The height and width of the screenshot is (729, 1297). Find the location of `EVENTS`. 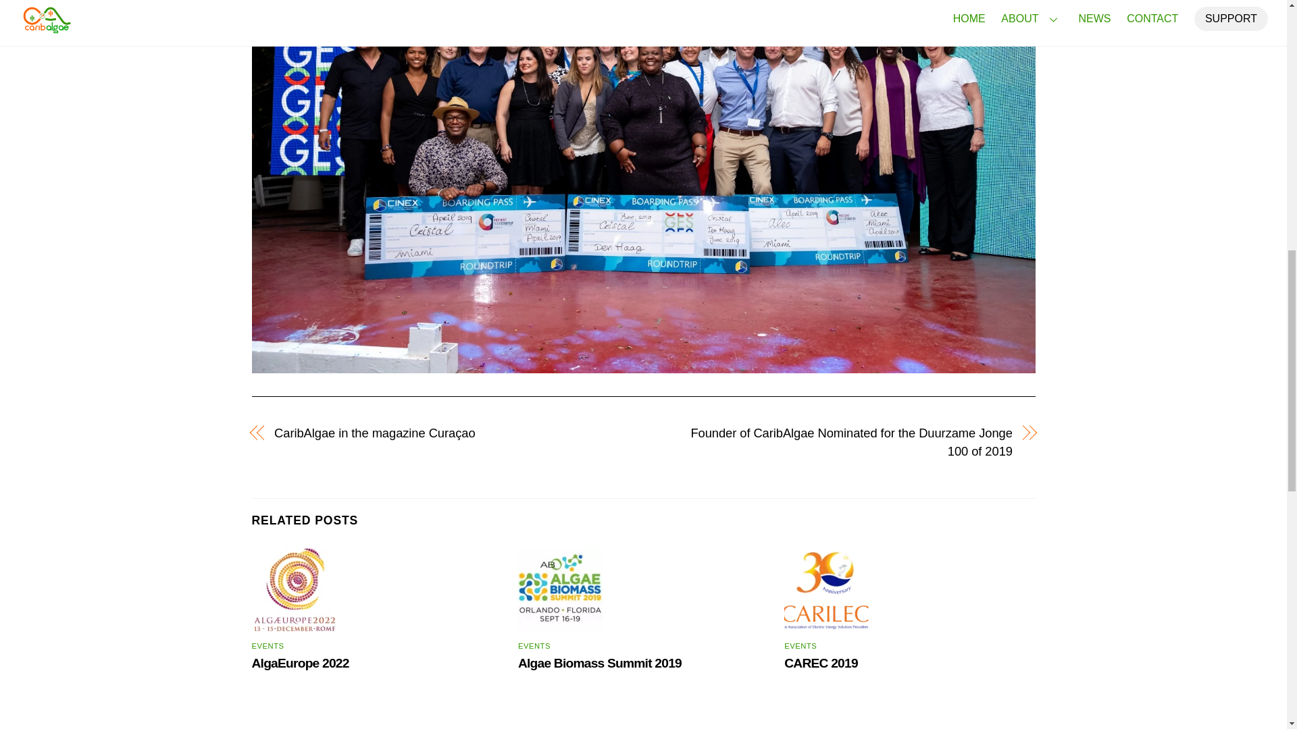

EVENTS is located at coordinates (800, 646).